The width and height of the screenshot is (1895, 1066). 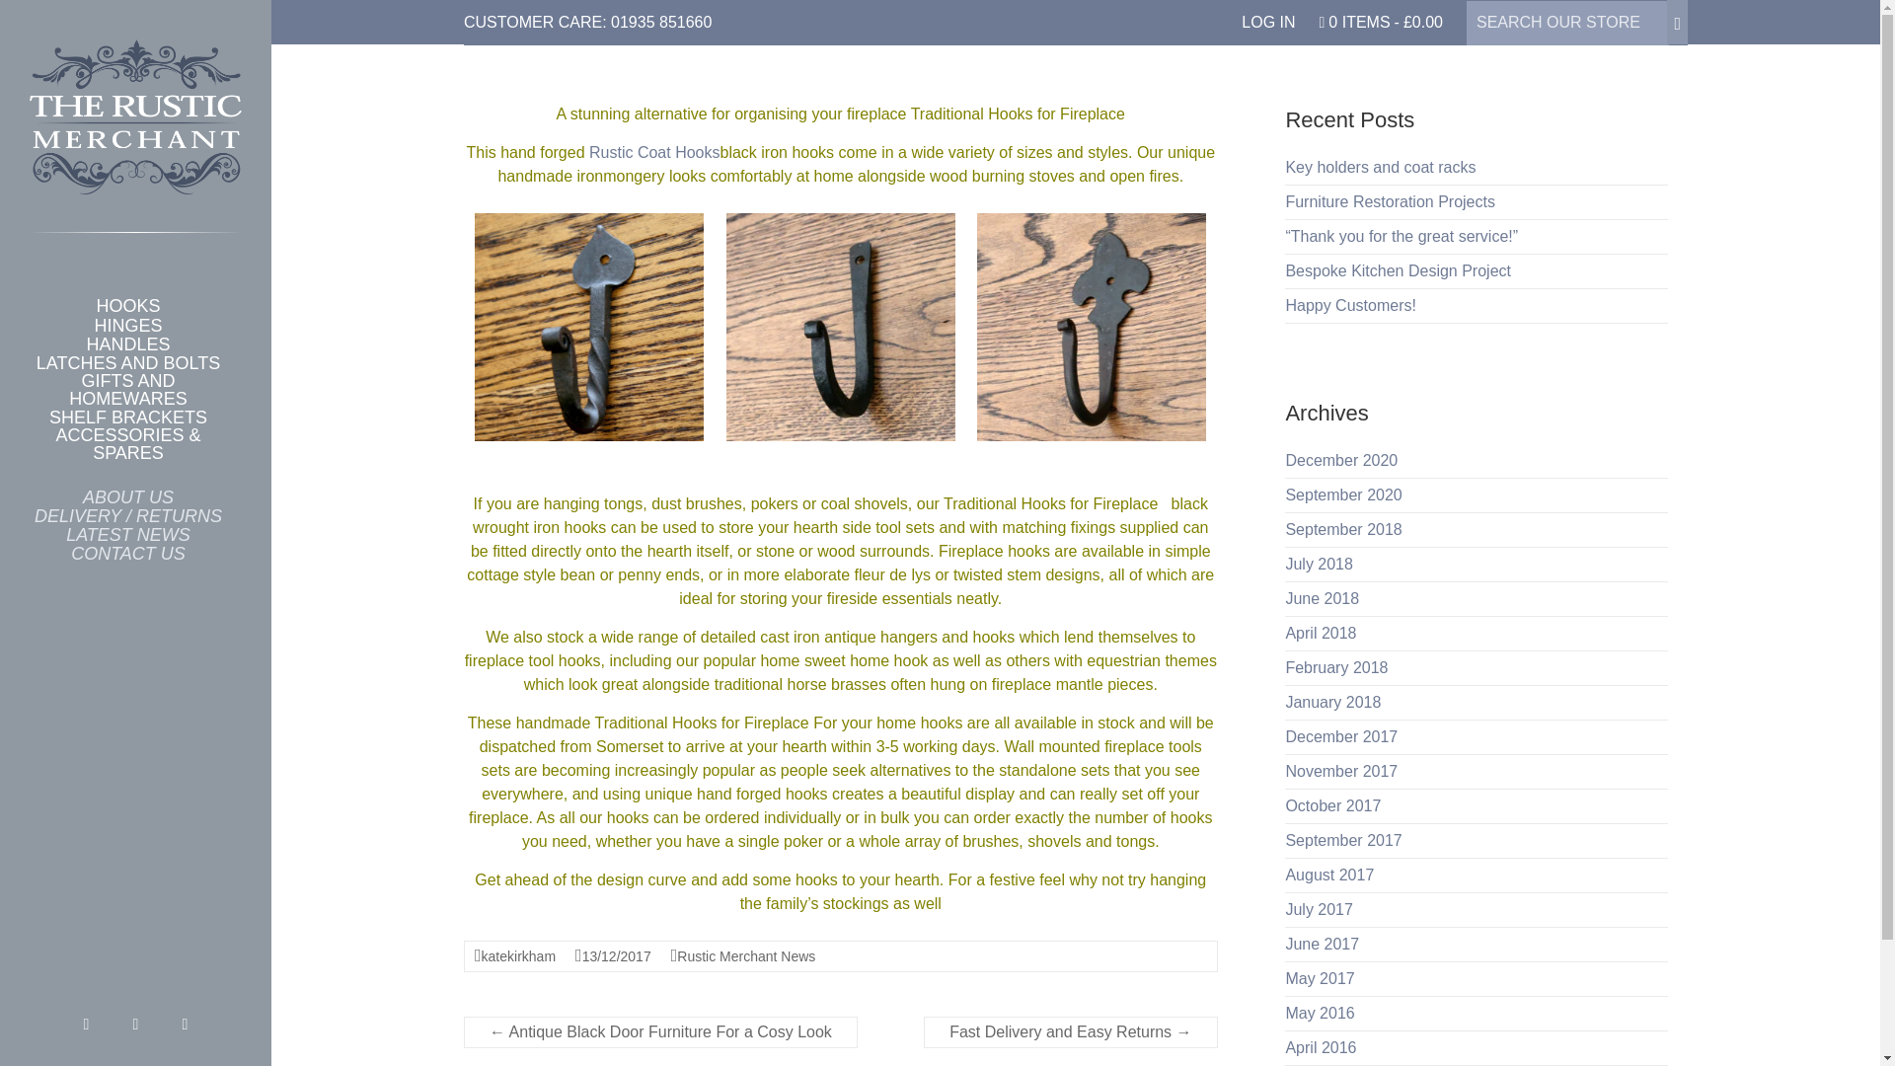 What do you see at coordinates (745, 956) in the screenshot?
I see `Rustic Merchant News` at bounding box center [745, 956].